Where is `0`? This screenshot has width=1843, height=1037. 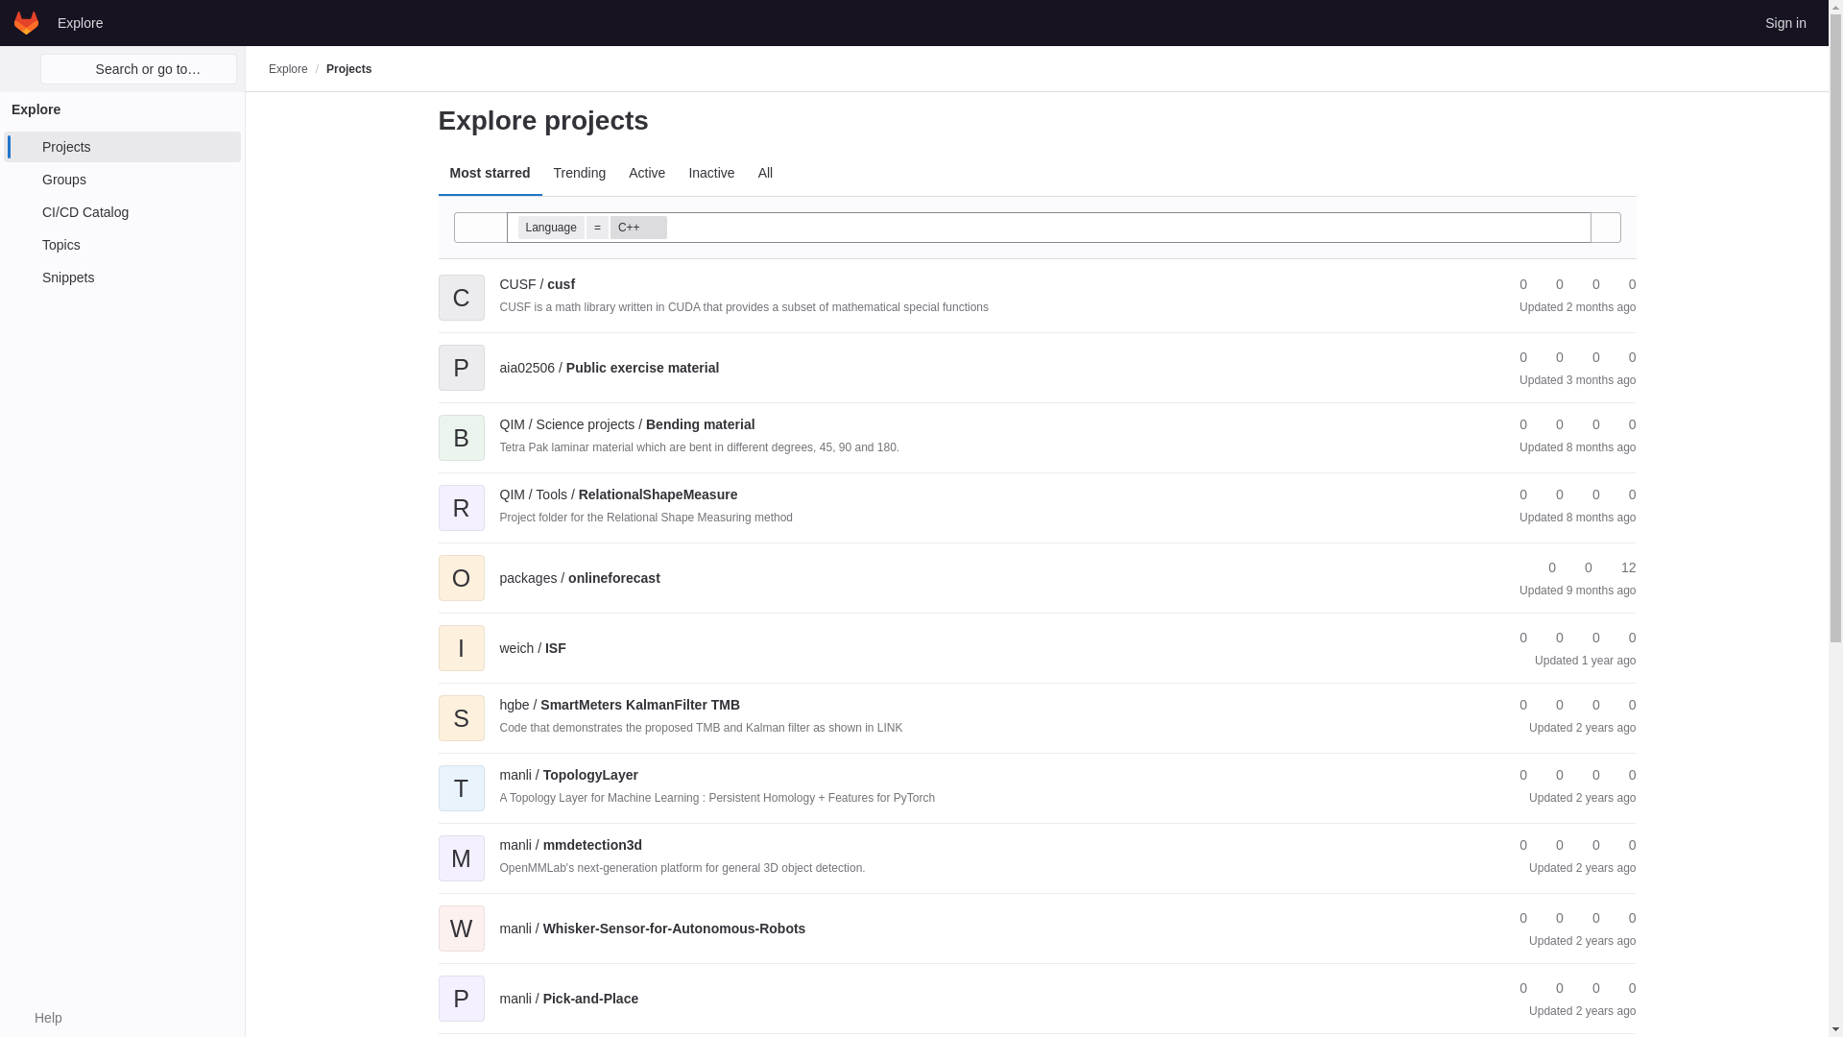 0 is located at coordinates (1551, 284).